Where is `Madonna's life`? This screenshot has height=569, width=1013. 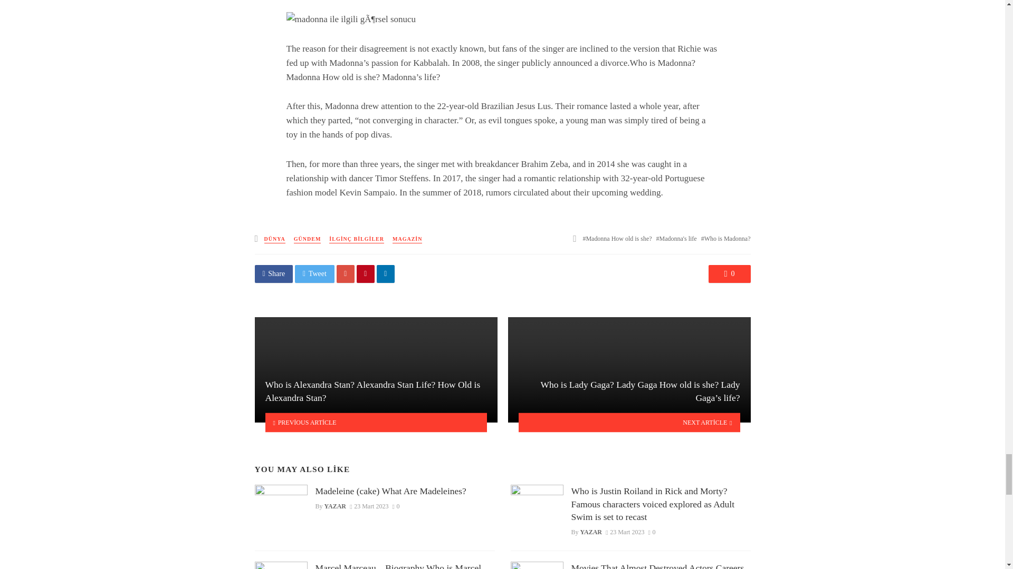
Madonna's life is located at coordinates (676, 239).